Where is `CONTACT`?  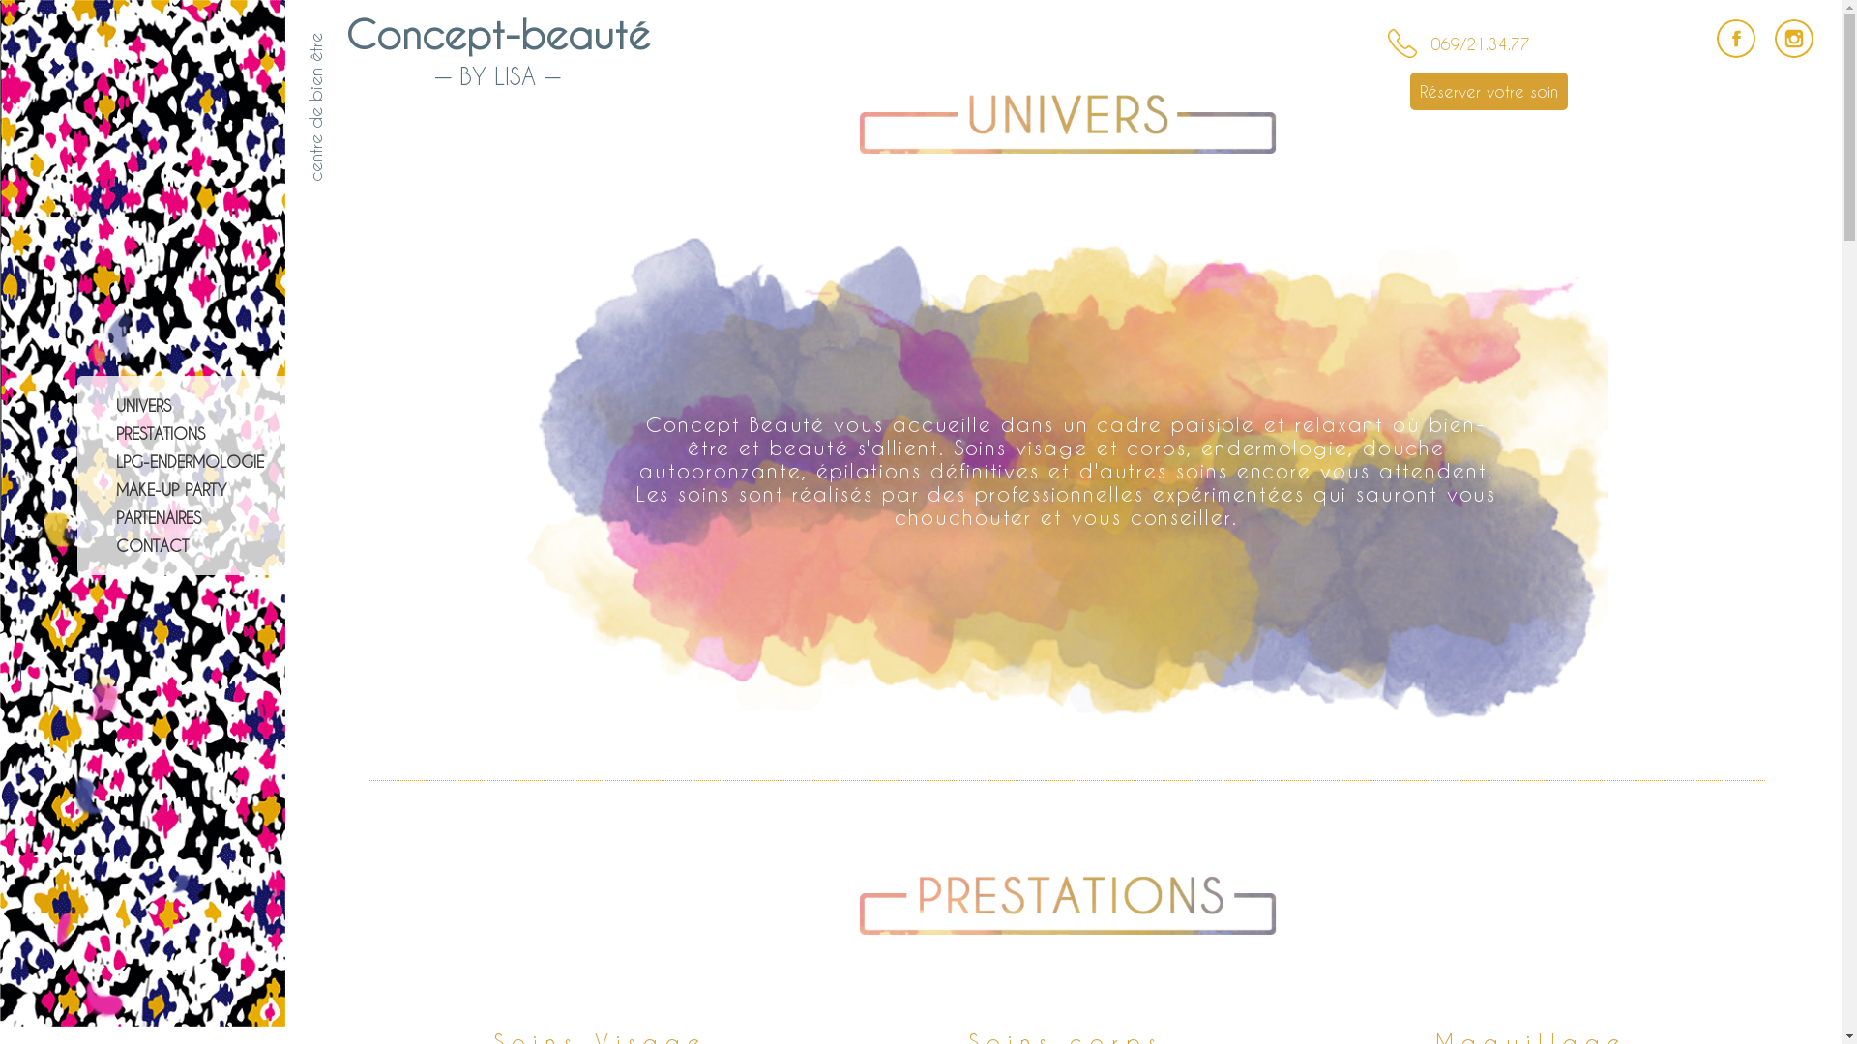
CONTACT is located at coordinates (153, 545).